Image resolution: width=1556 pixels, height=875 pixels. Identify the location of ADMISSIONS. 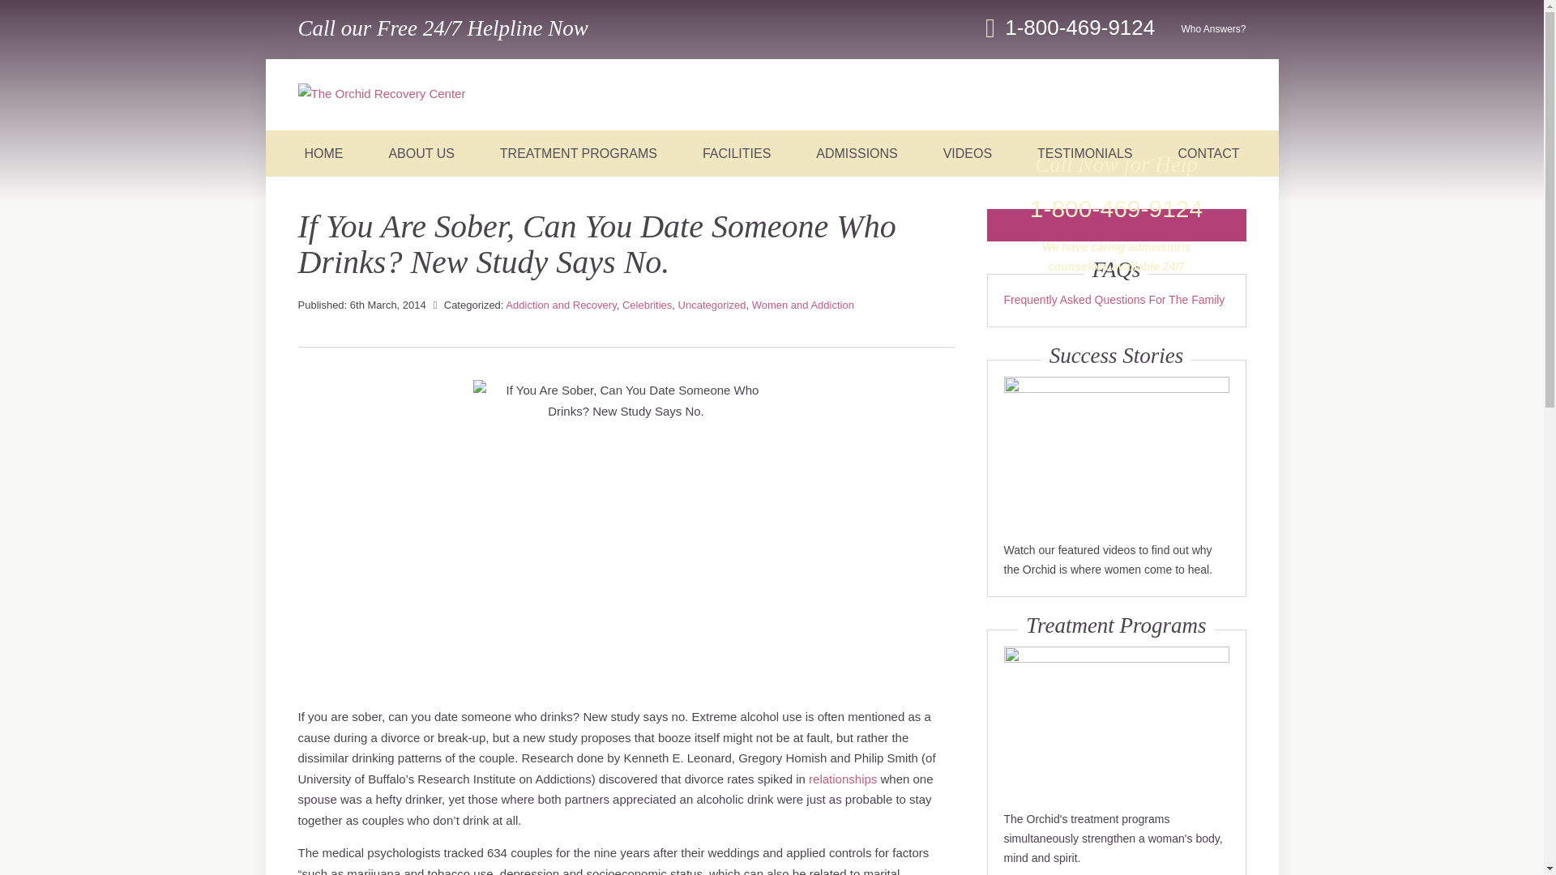
(856, 153).